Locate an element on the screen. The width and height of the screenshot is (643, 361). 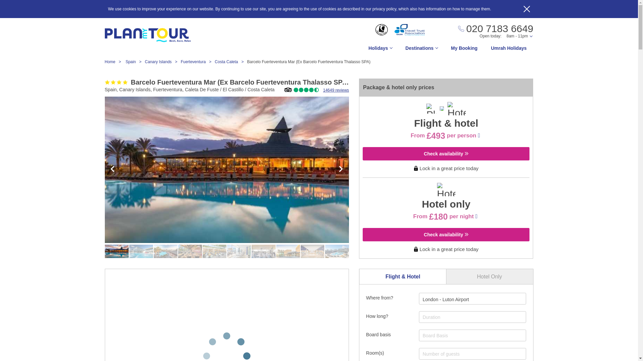
Holidays is located at coordinates (380, 50).